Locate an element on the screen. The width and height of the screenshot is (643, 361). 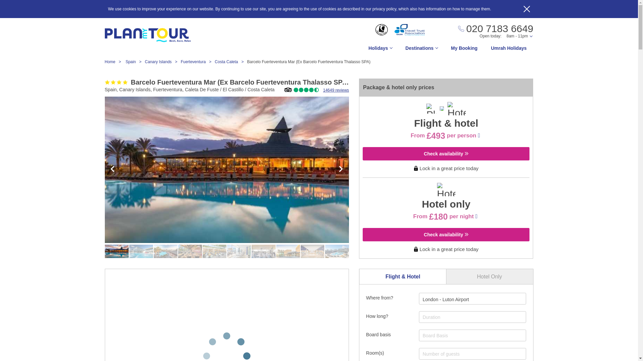
Holidays is located at coordinates (380, 50).